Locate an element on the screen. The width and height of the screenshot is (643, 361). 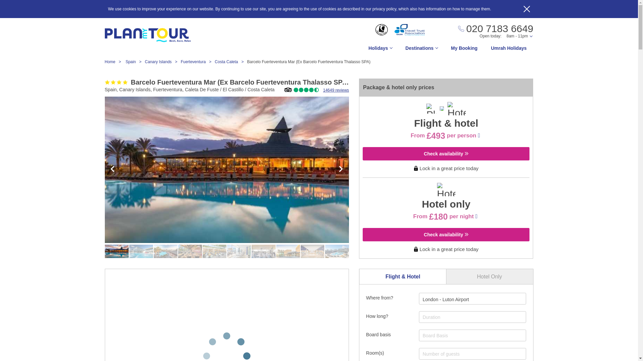
Holidays is located at coordinates (380, 50).